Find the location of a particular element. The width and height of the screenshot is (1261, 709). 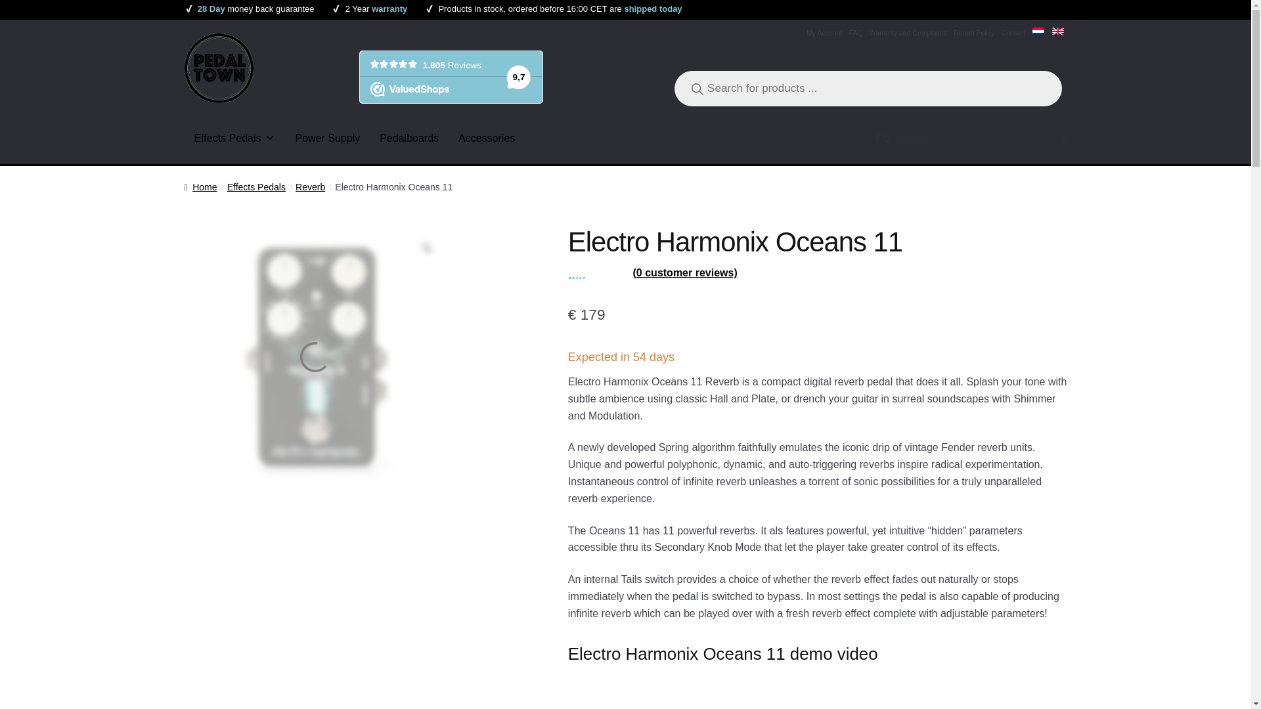

Return Policy is located at coordinates (975, 33).